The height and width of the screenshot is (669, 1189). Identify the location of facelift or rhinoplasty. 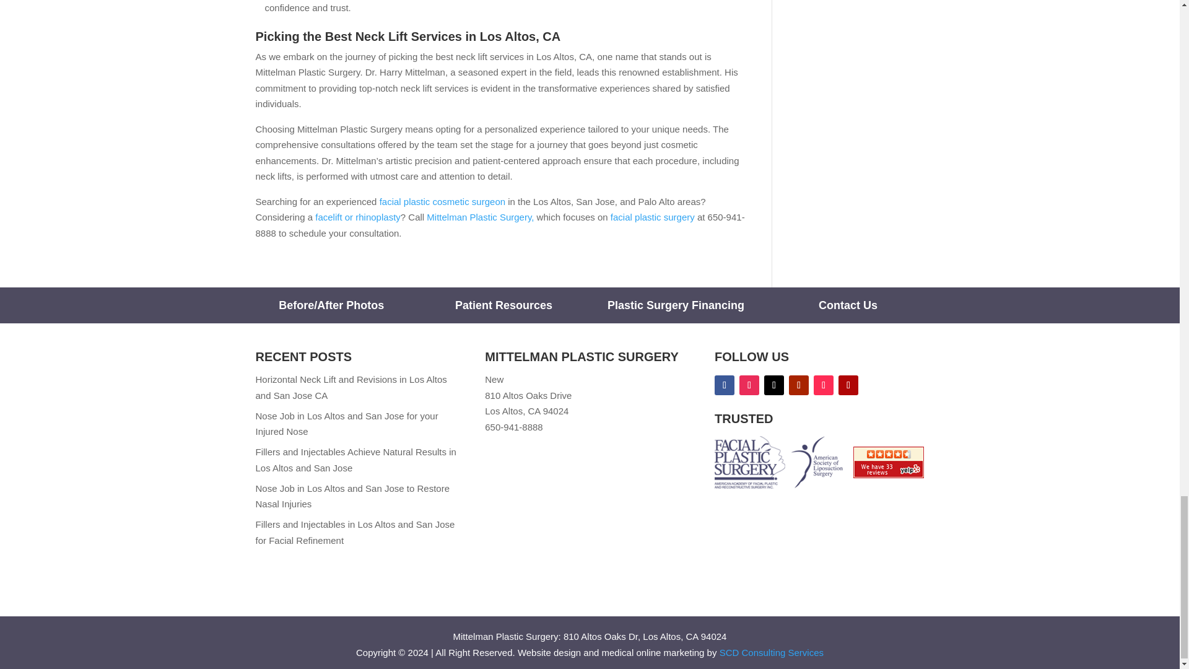
(358, 217).